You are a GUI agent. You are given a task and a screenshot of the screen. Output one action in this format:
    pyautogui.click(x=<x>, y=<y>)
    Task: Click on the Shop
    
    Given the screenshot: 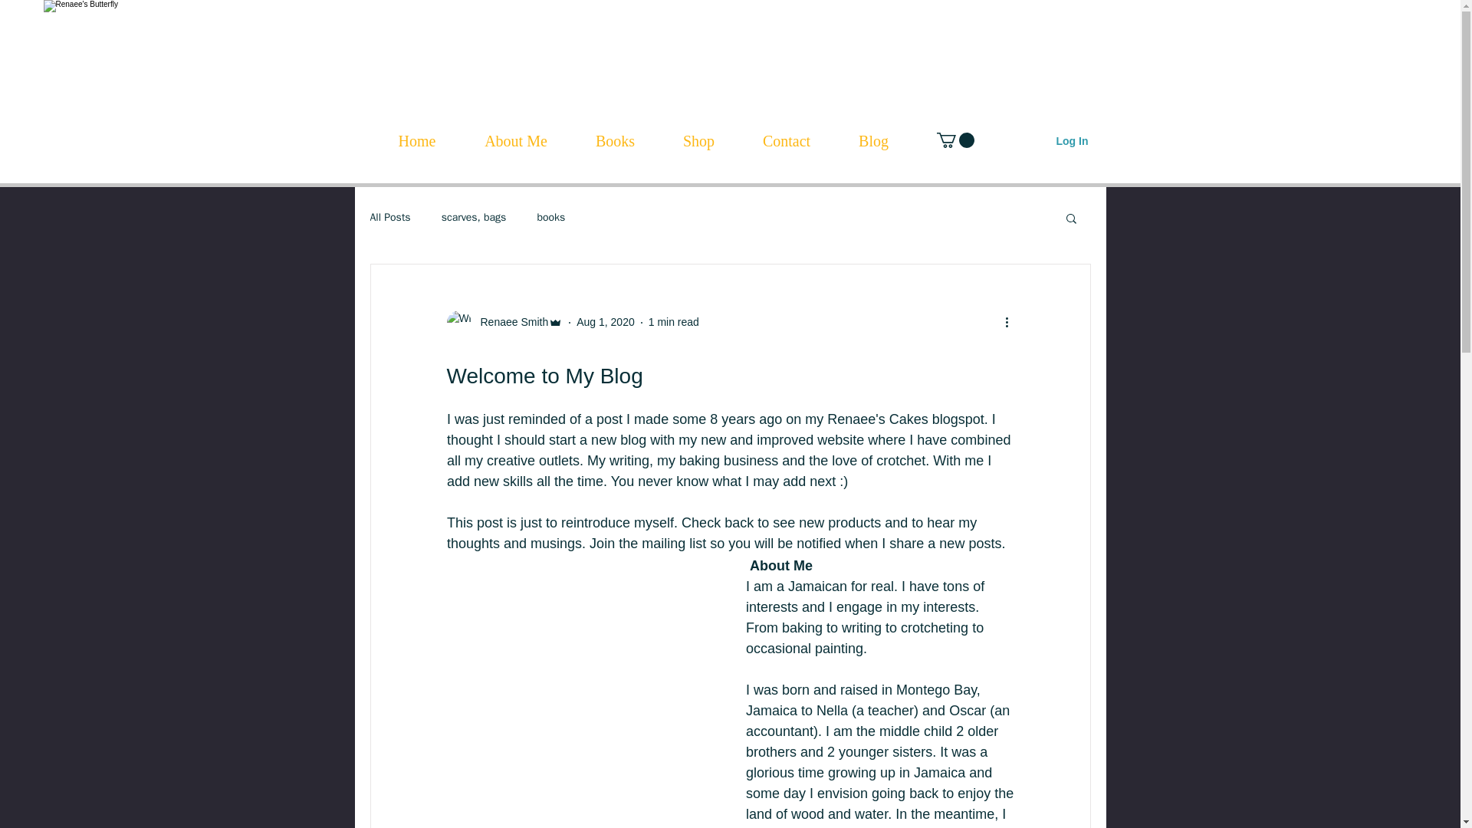 What is the action you would take?
    pyautogui.click(x=699, y=141)
    